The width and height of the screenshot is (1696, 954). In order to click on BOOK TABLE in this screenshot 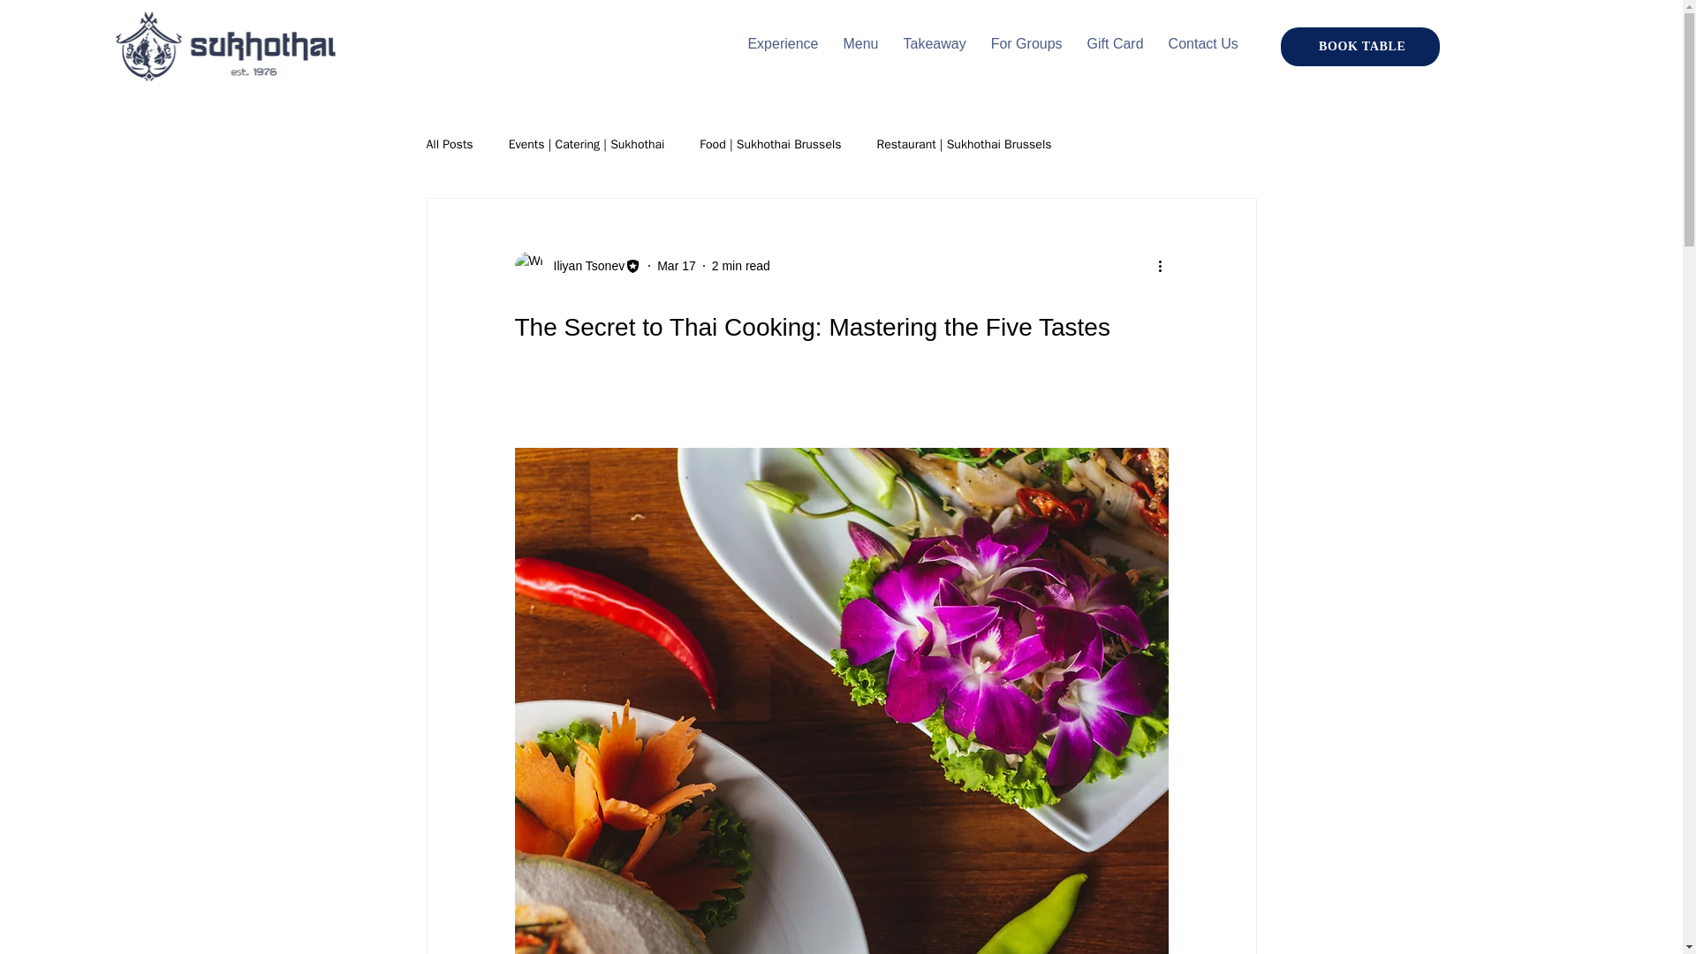, I will do `click(882, 44)`.